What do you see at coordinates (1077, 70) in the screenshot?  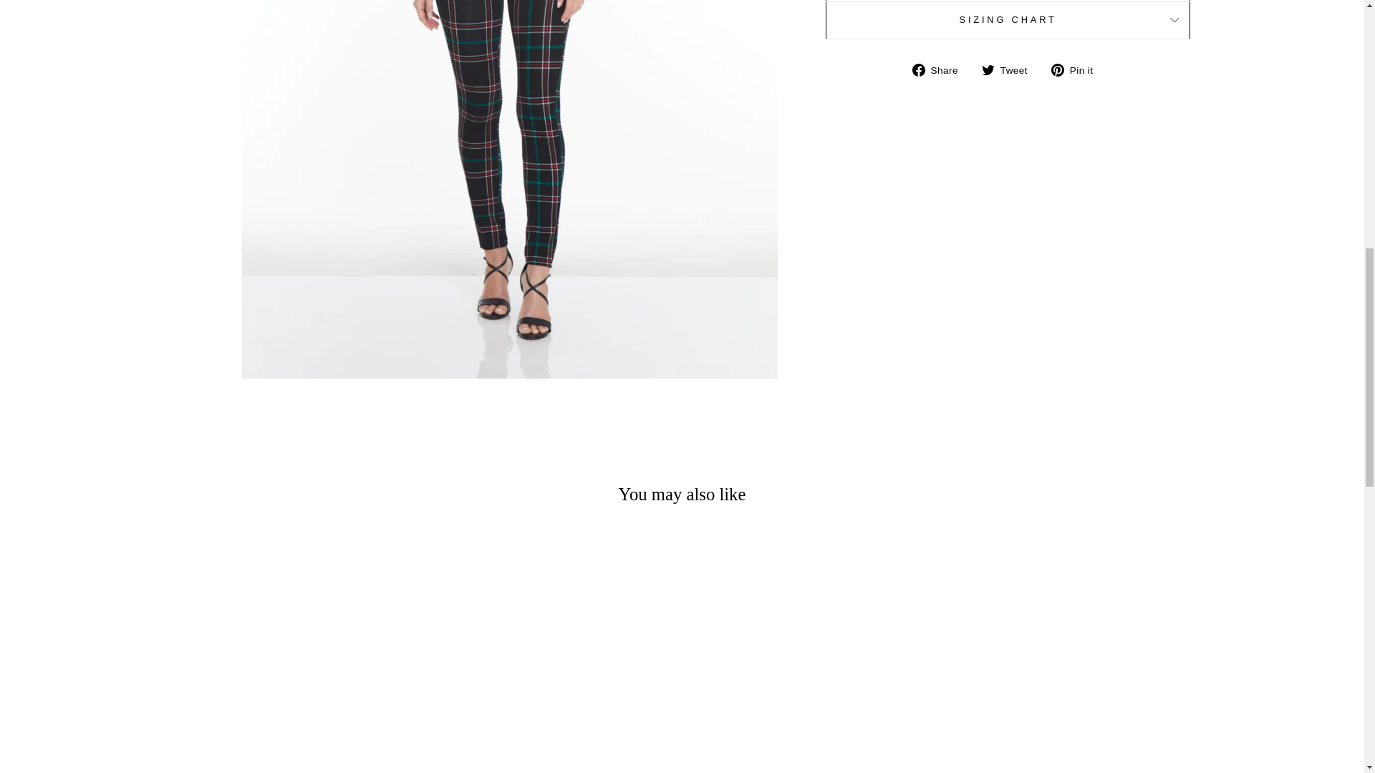 I see `Pin on Pinterest` at bounding box center [1077, 70].